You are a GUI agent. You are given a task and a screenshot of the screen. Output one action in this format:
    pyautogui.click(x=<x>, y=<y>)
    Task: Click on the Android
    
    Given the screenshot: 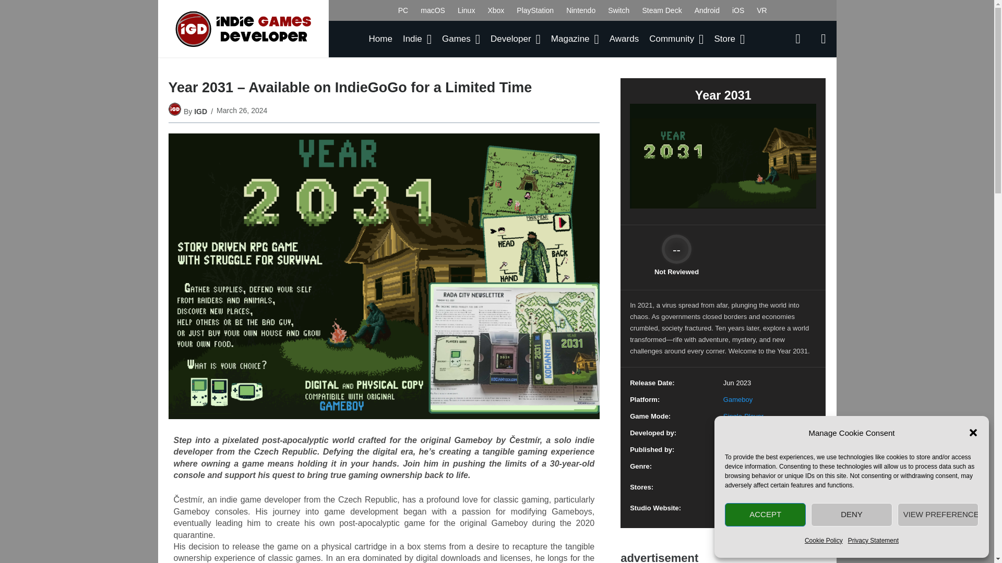 What is the action you would take?
    pyautogui.click(x=707, y=10)
    